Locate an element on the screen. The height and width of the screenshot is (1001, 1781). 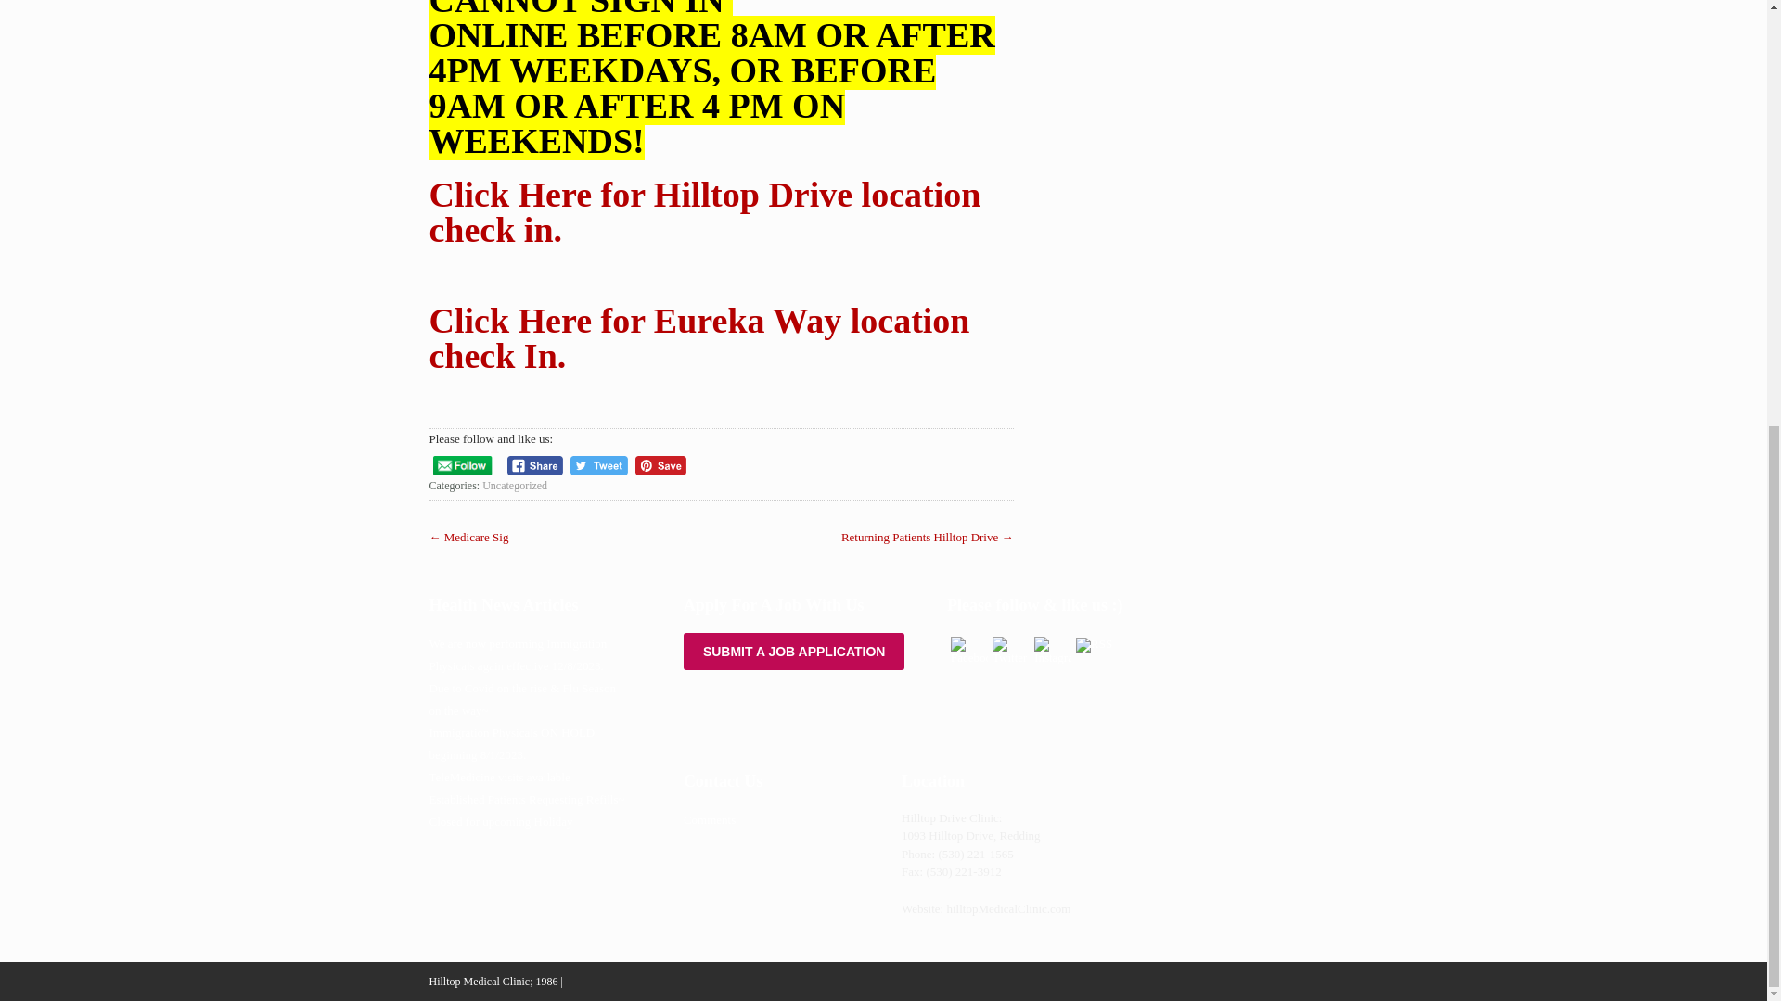
Facebook is located at coordinates (969, 650).